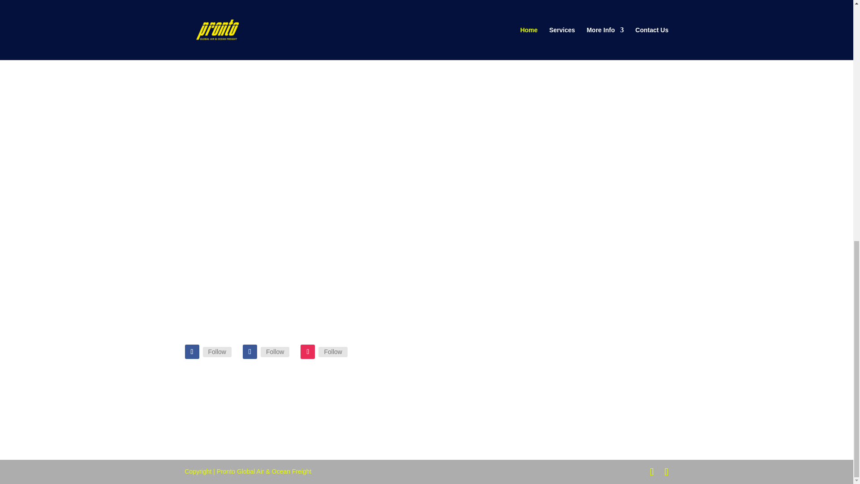 The width and height of the screenshot is (860, 484). Describe the element at coordinates (275, 351) in the screenshot. I see `Follow` at that location.